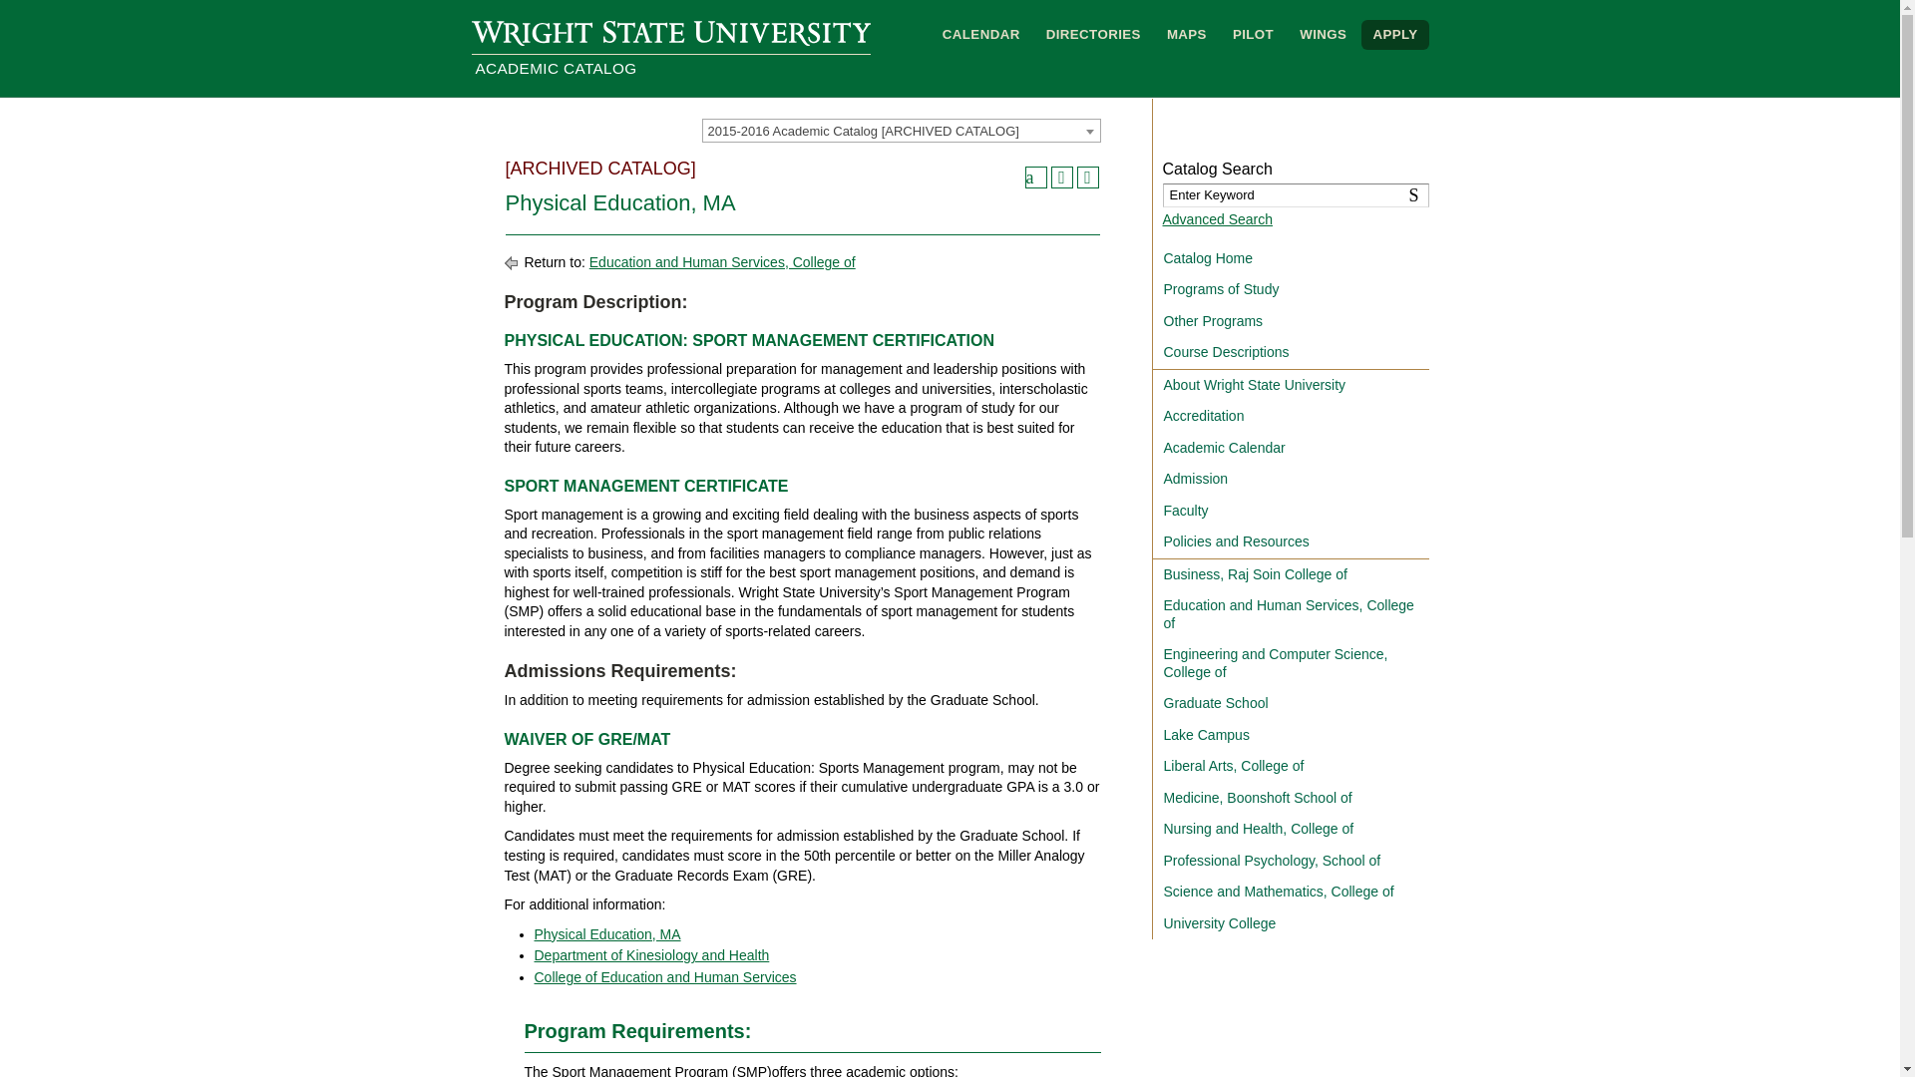 Image resolution: width=1915 pixels, height=1077 pixels. What do you see at coordinates (670, 70) in the screenshot?
I see `ACADEMIC CATALOG` at bounding box center [670, 70].